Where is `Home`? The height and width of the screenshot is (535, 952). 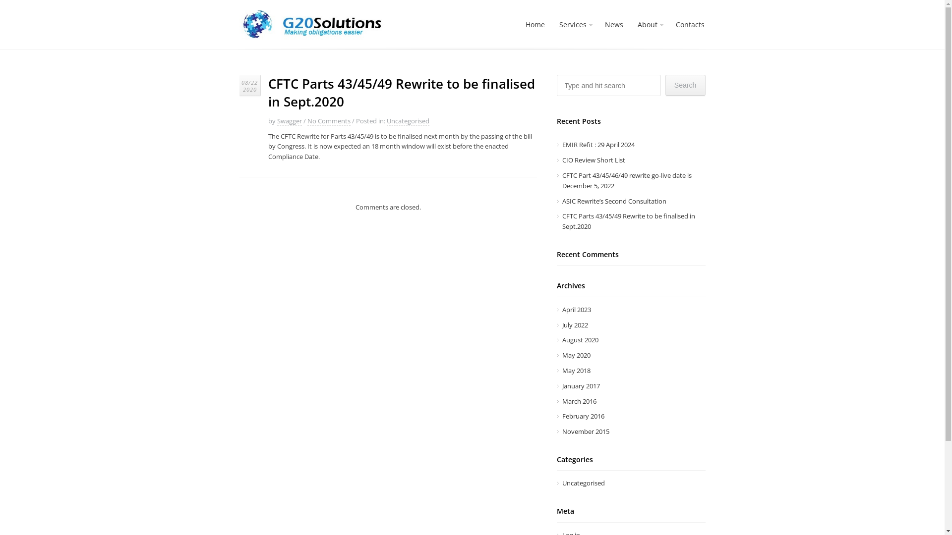
Home is located at coordinates (535, 25).